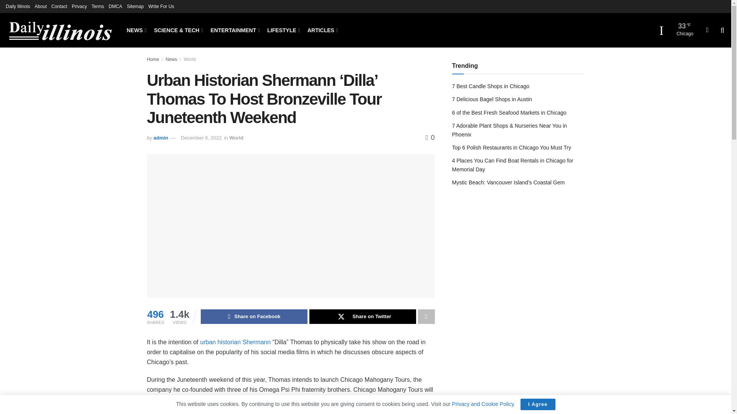 This screenshot has height=414, width=737. I want to click on Write For Us, so click(161, 6).